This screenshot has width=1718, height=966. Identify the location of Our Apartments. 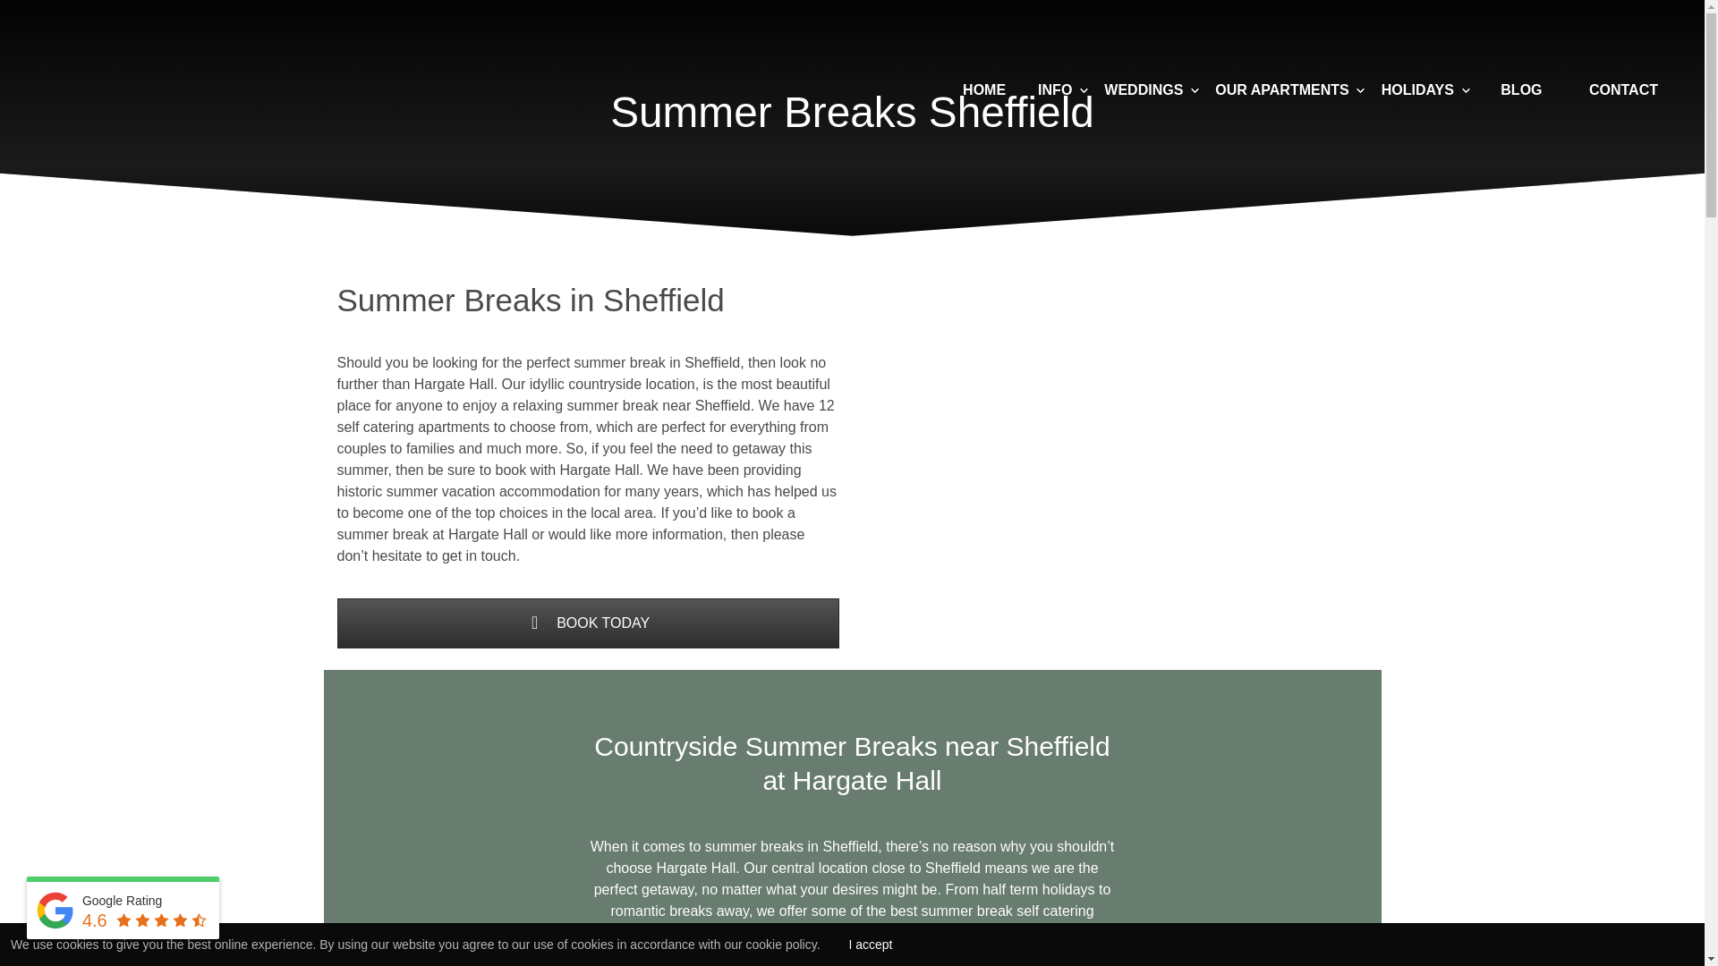
(1281, 89).